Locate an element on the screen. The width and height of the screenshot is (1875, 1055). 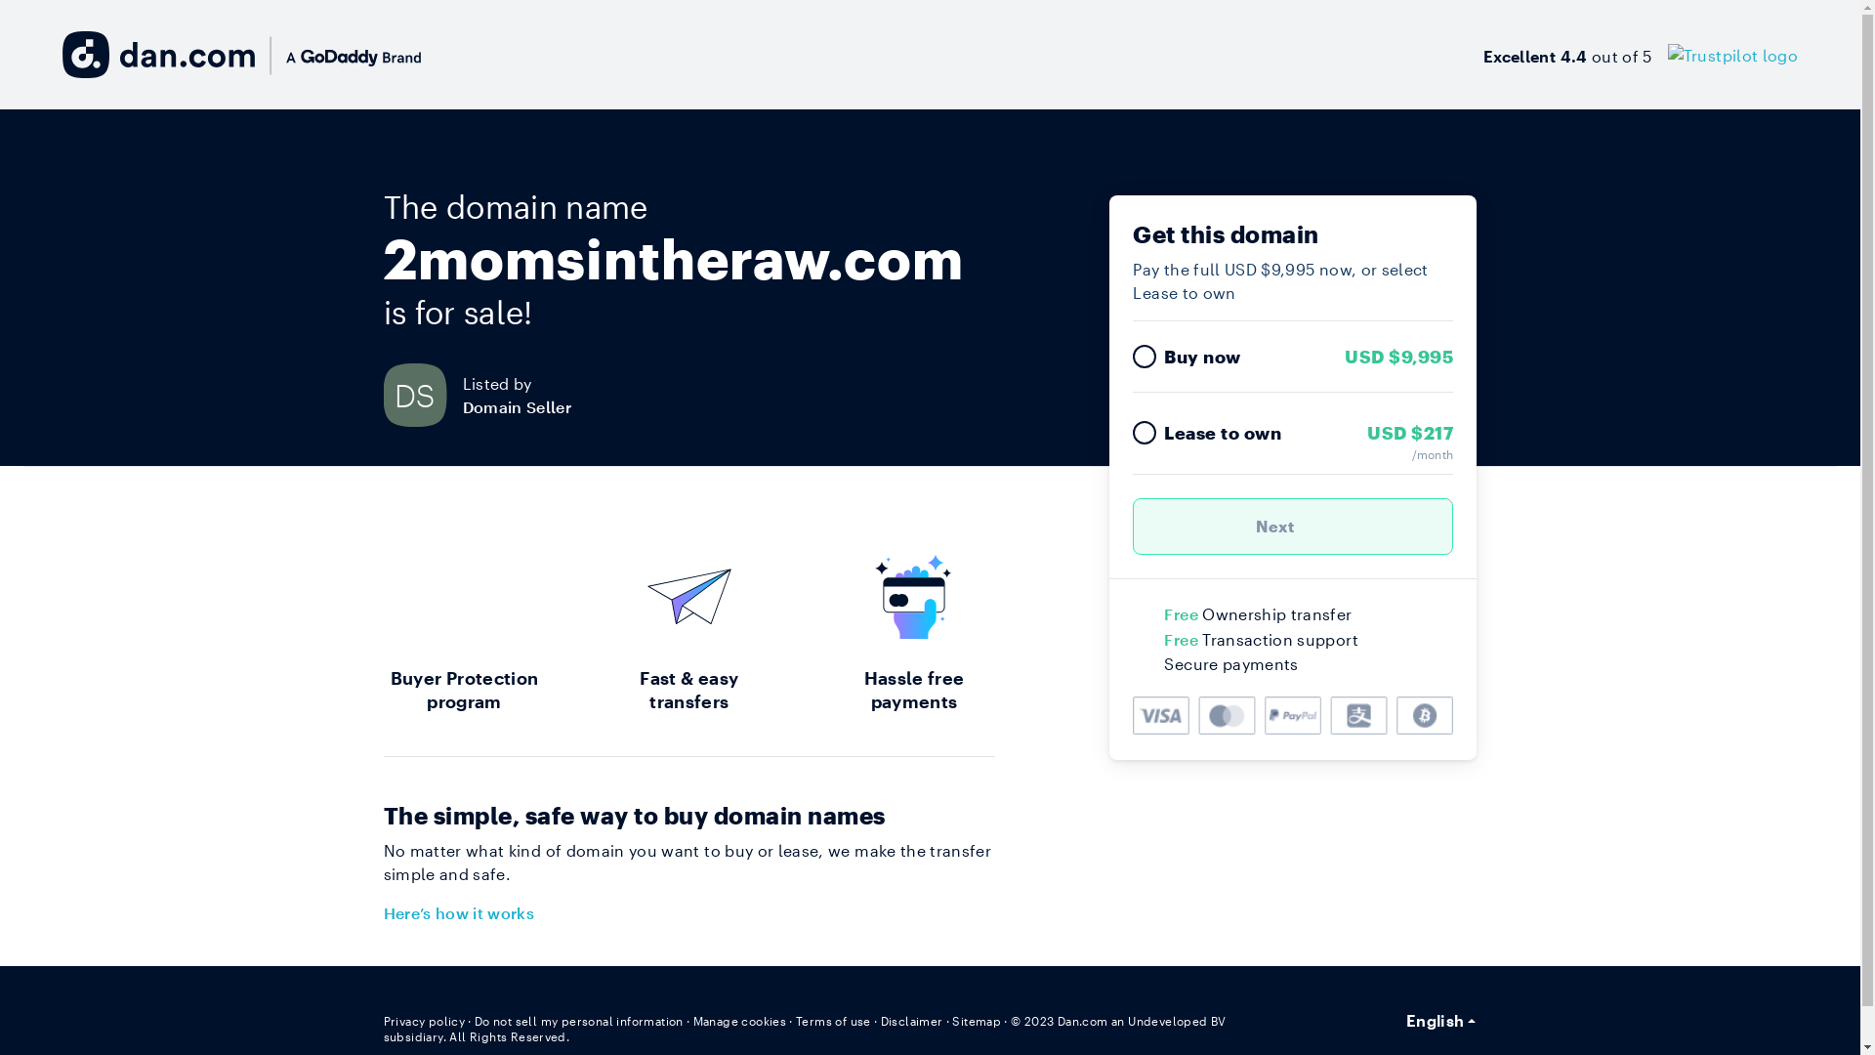
Manage cookies is located at coordinates (740, 1021).